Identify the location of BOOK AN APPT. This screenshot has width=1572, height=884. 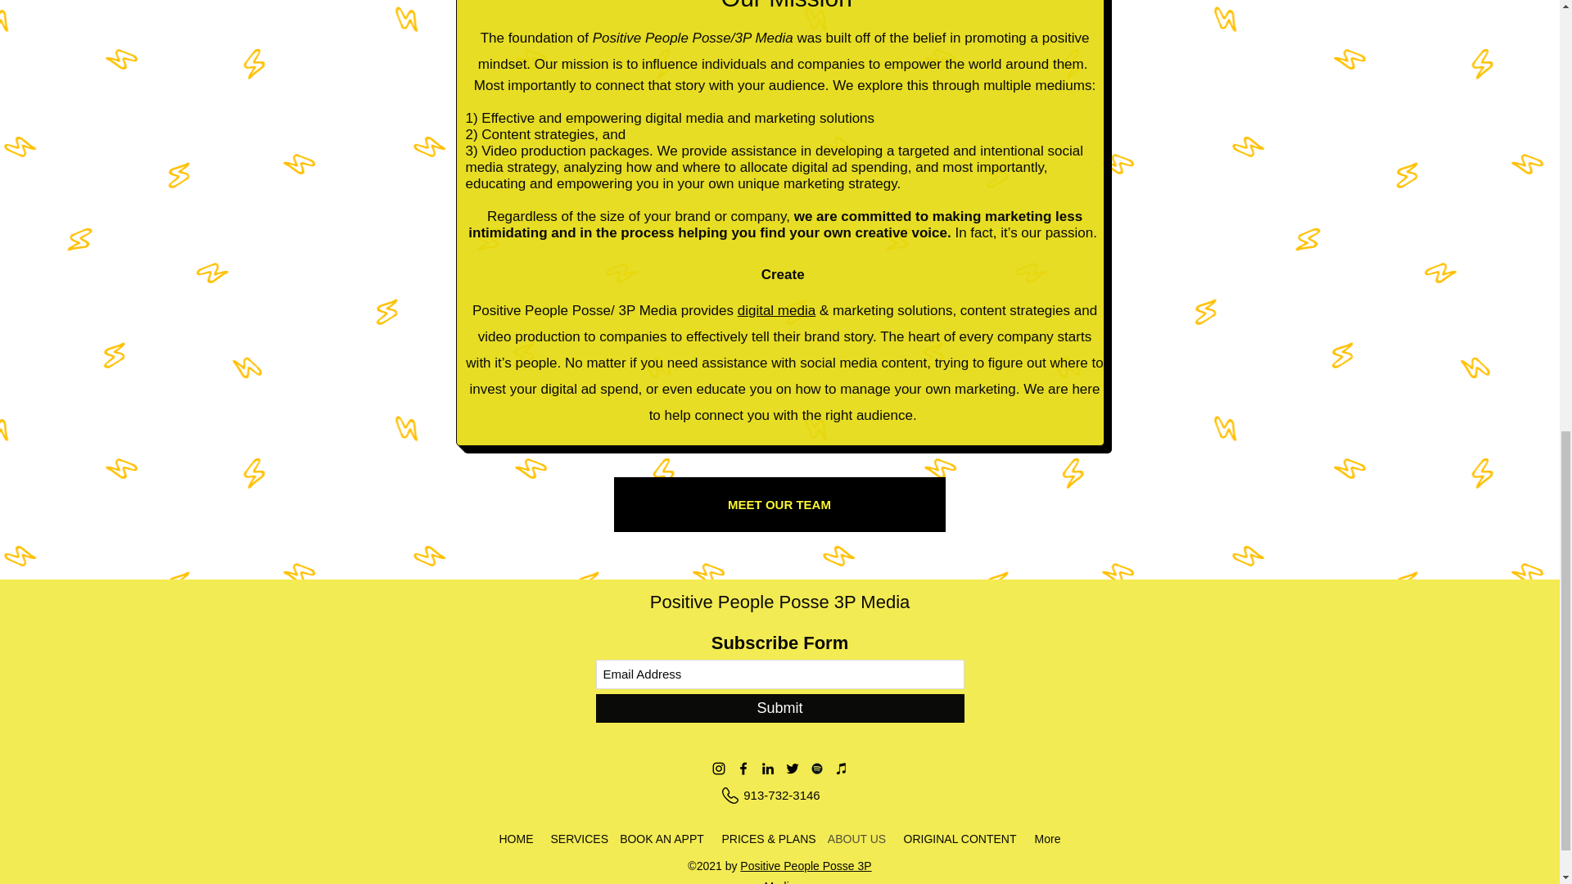
(662, 840).